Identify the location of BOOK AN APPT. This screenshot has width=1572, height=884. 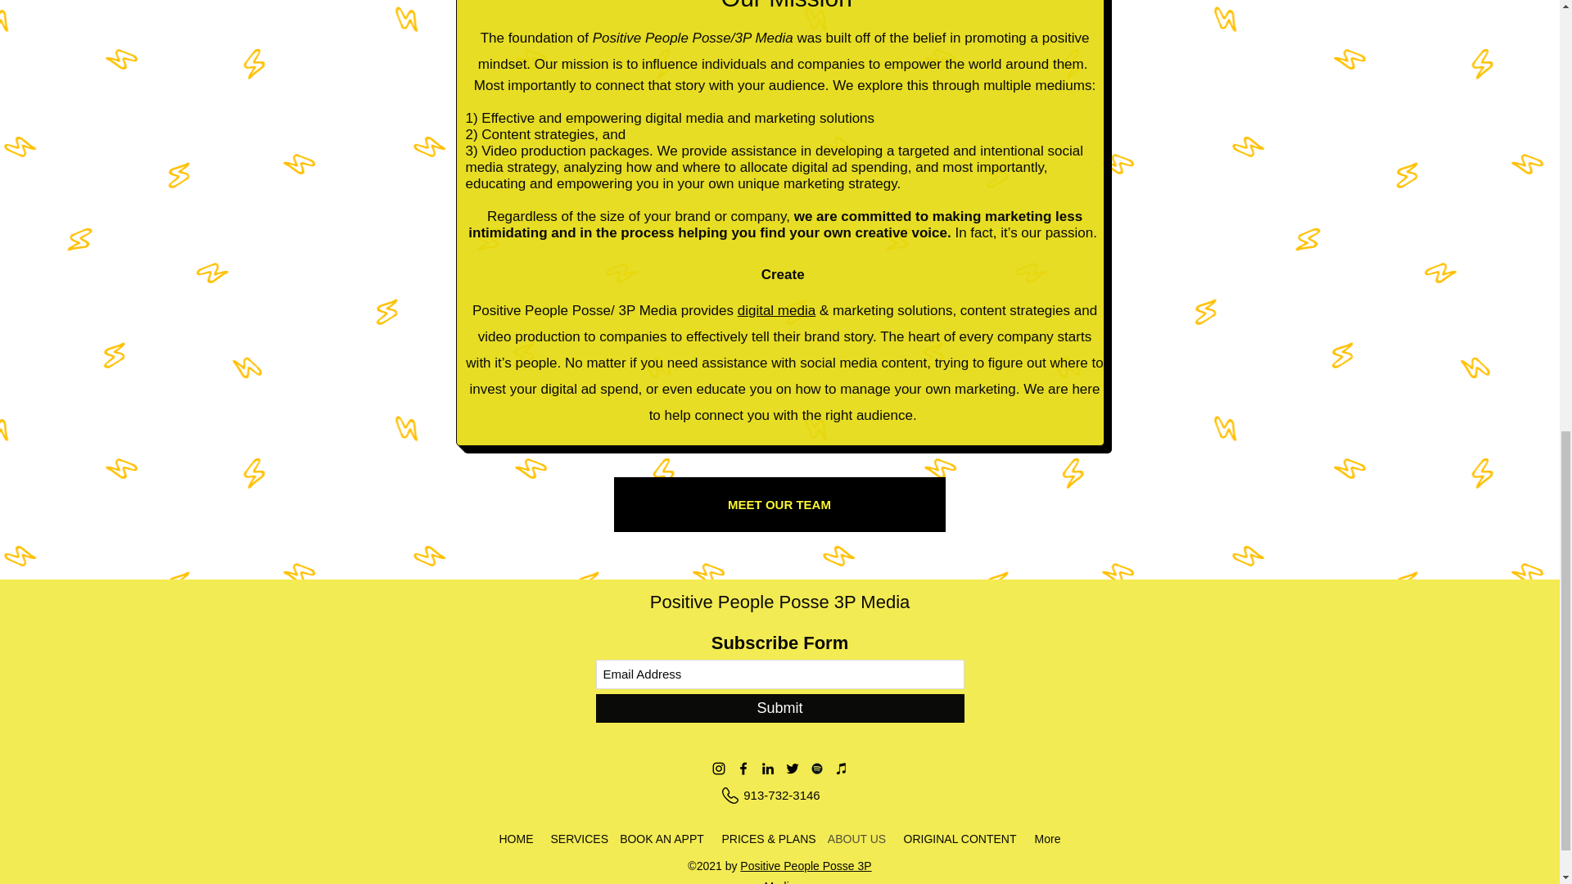
(662, 840).